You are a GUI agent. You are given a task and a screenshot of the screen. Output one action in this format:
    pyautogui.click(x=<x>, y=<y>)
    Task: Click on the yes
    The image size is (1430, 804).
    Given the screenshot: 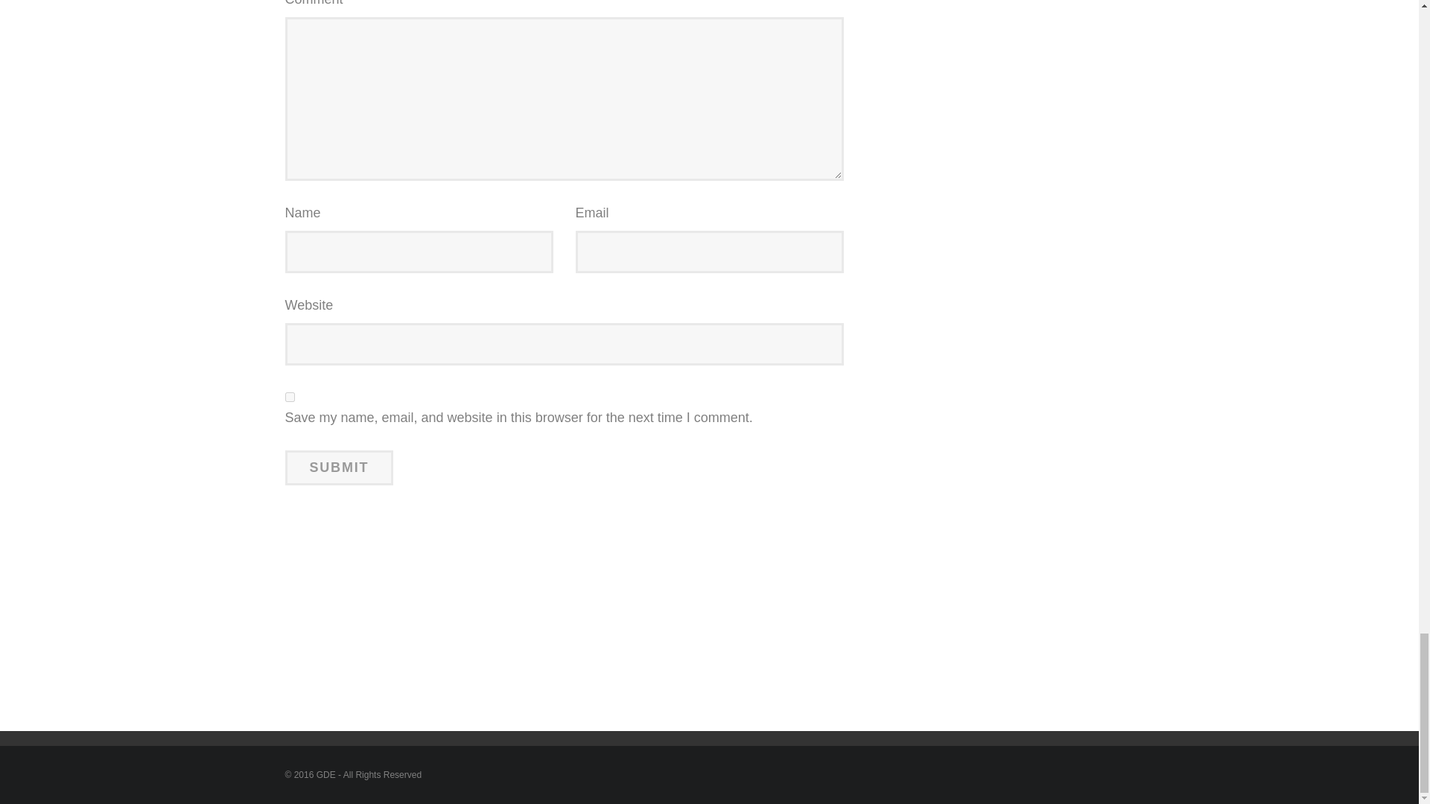 What is the action you would take?
    pyautogui.click(x=289, y=398)
    